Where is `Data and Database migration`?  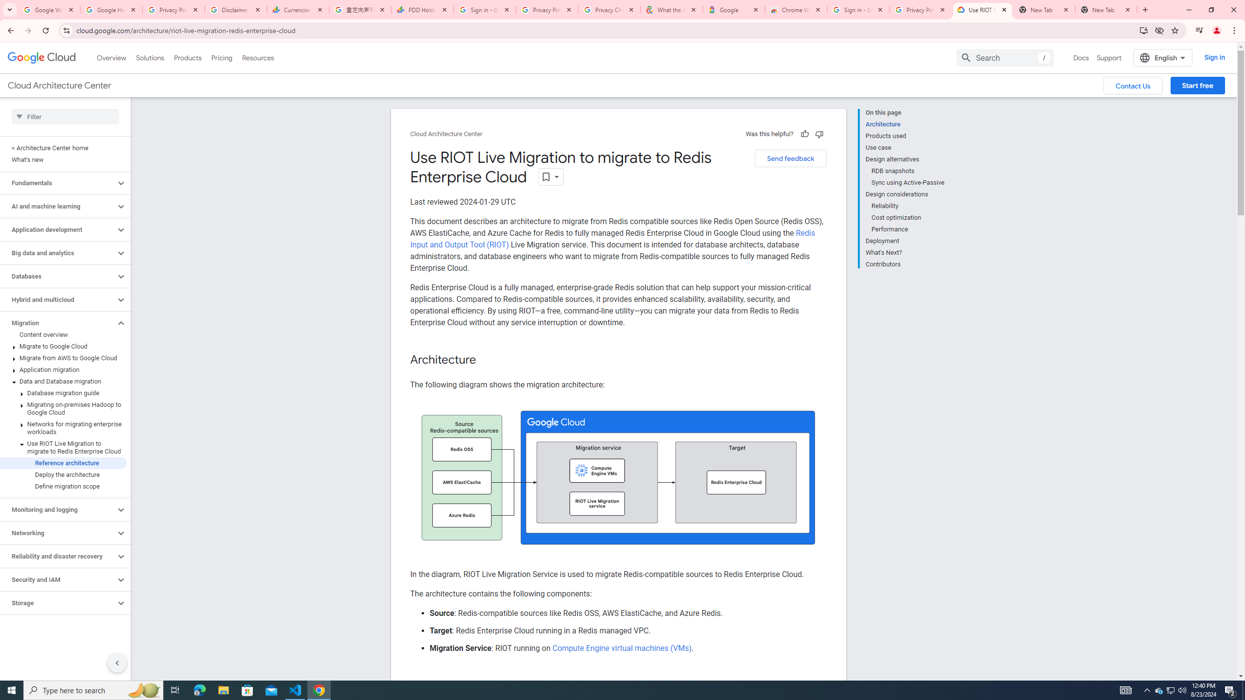
Data and Database migration is located at coordinates (63, 381).